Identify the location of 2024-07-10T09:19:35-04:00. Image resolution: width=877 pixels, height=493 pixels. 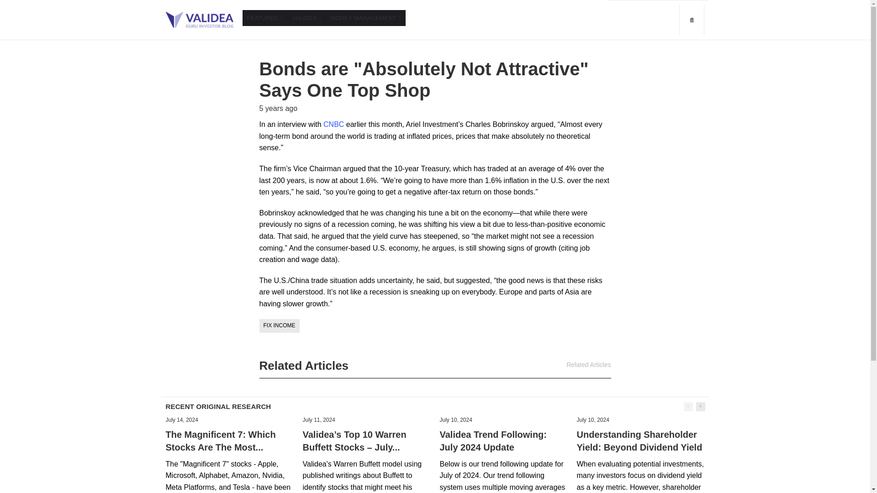
(455, 420).